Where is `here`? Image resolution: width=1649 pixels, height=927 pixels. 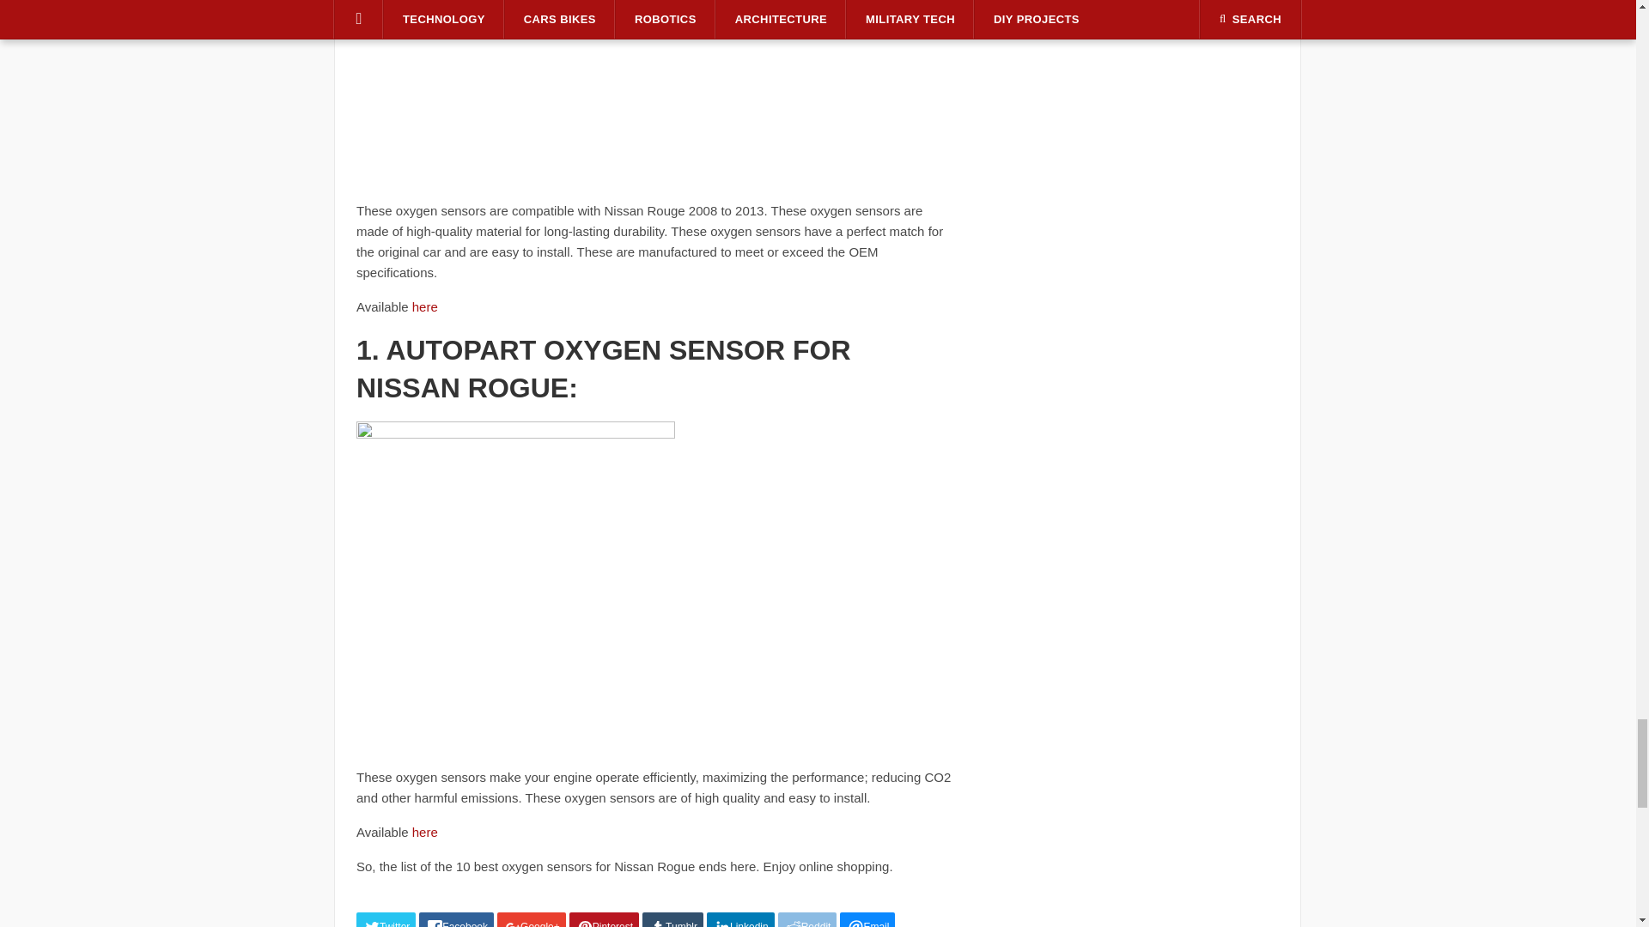 here is located at coordinates (425, 306).